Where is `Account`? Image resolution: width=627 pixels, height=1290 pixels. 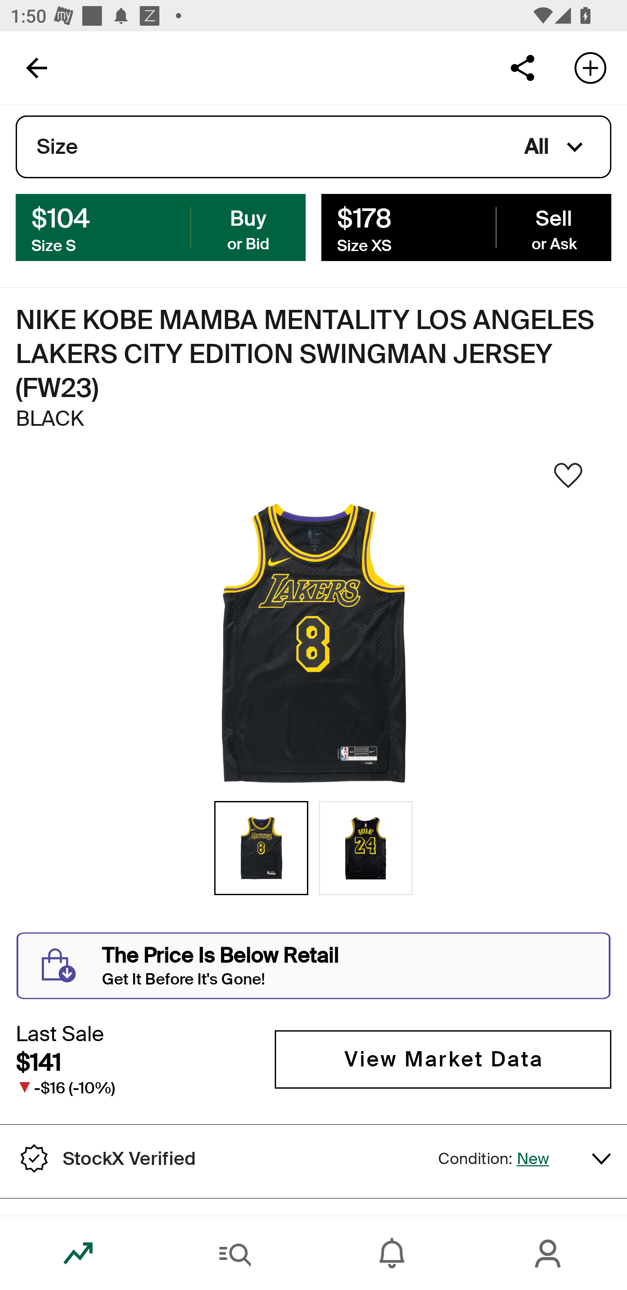
Account is located at coordinates (549, 1253).